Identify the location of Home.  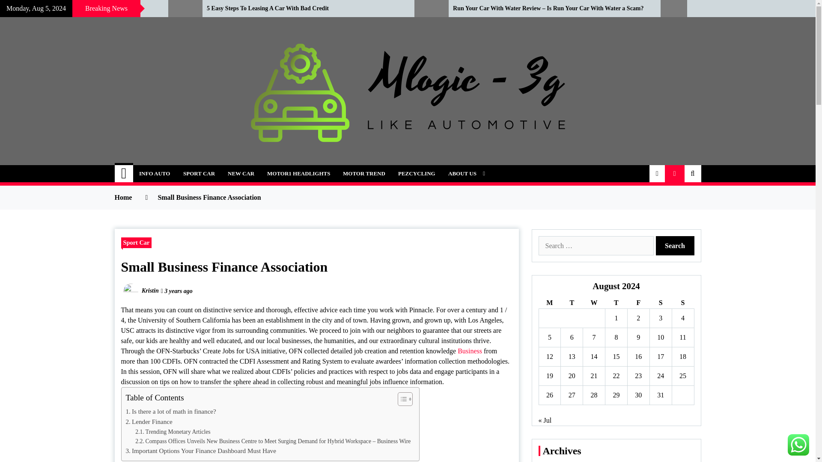
(124, 173).